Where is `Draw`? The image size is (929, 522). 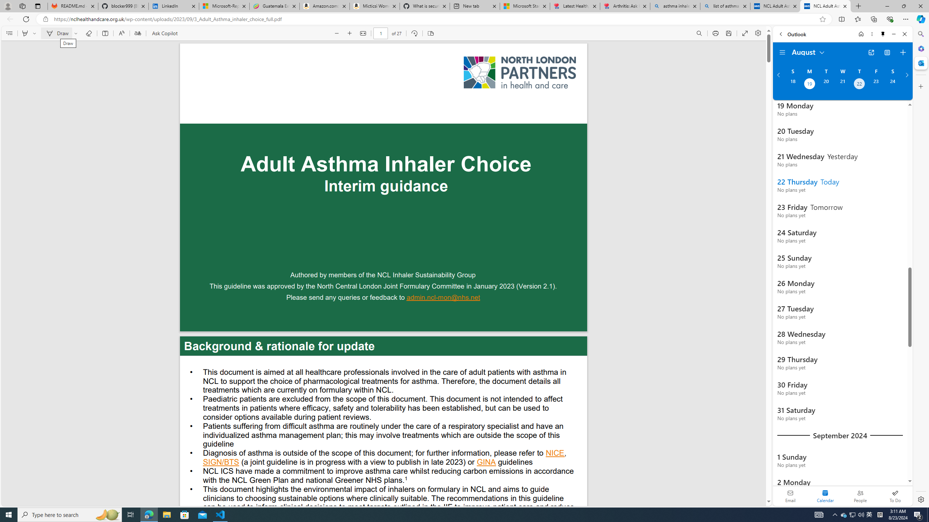
Draw is located at coordinates (57, 33).